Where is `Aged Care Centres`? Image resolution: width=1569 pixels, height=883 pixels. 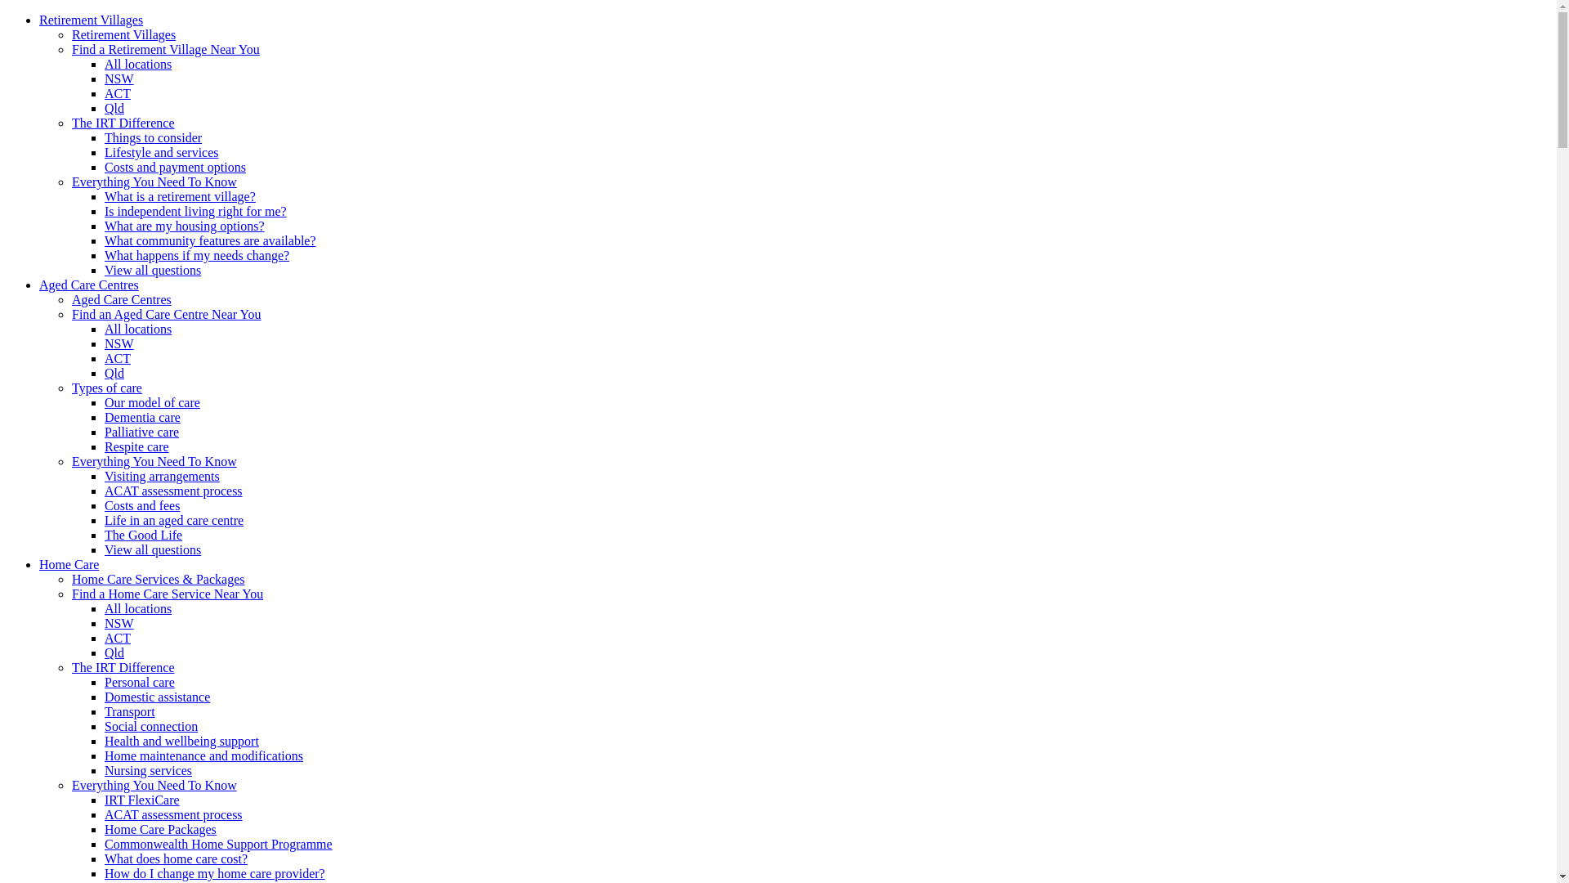 Aged Care Centres is located at coordinates (89, 285).